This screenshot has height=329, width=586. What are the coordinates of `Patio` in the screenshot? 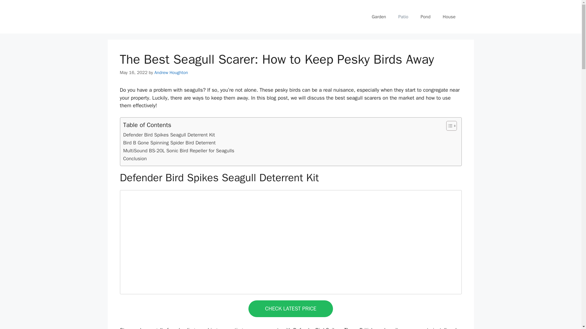 It's located at (403, 16).